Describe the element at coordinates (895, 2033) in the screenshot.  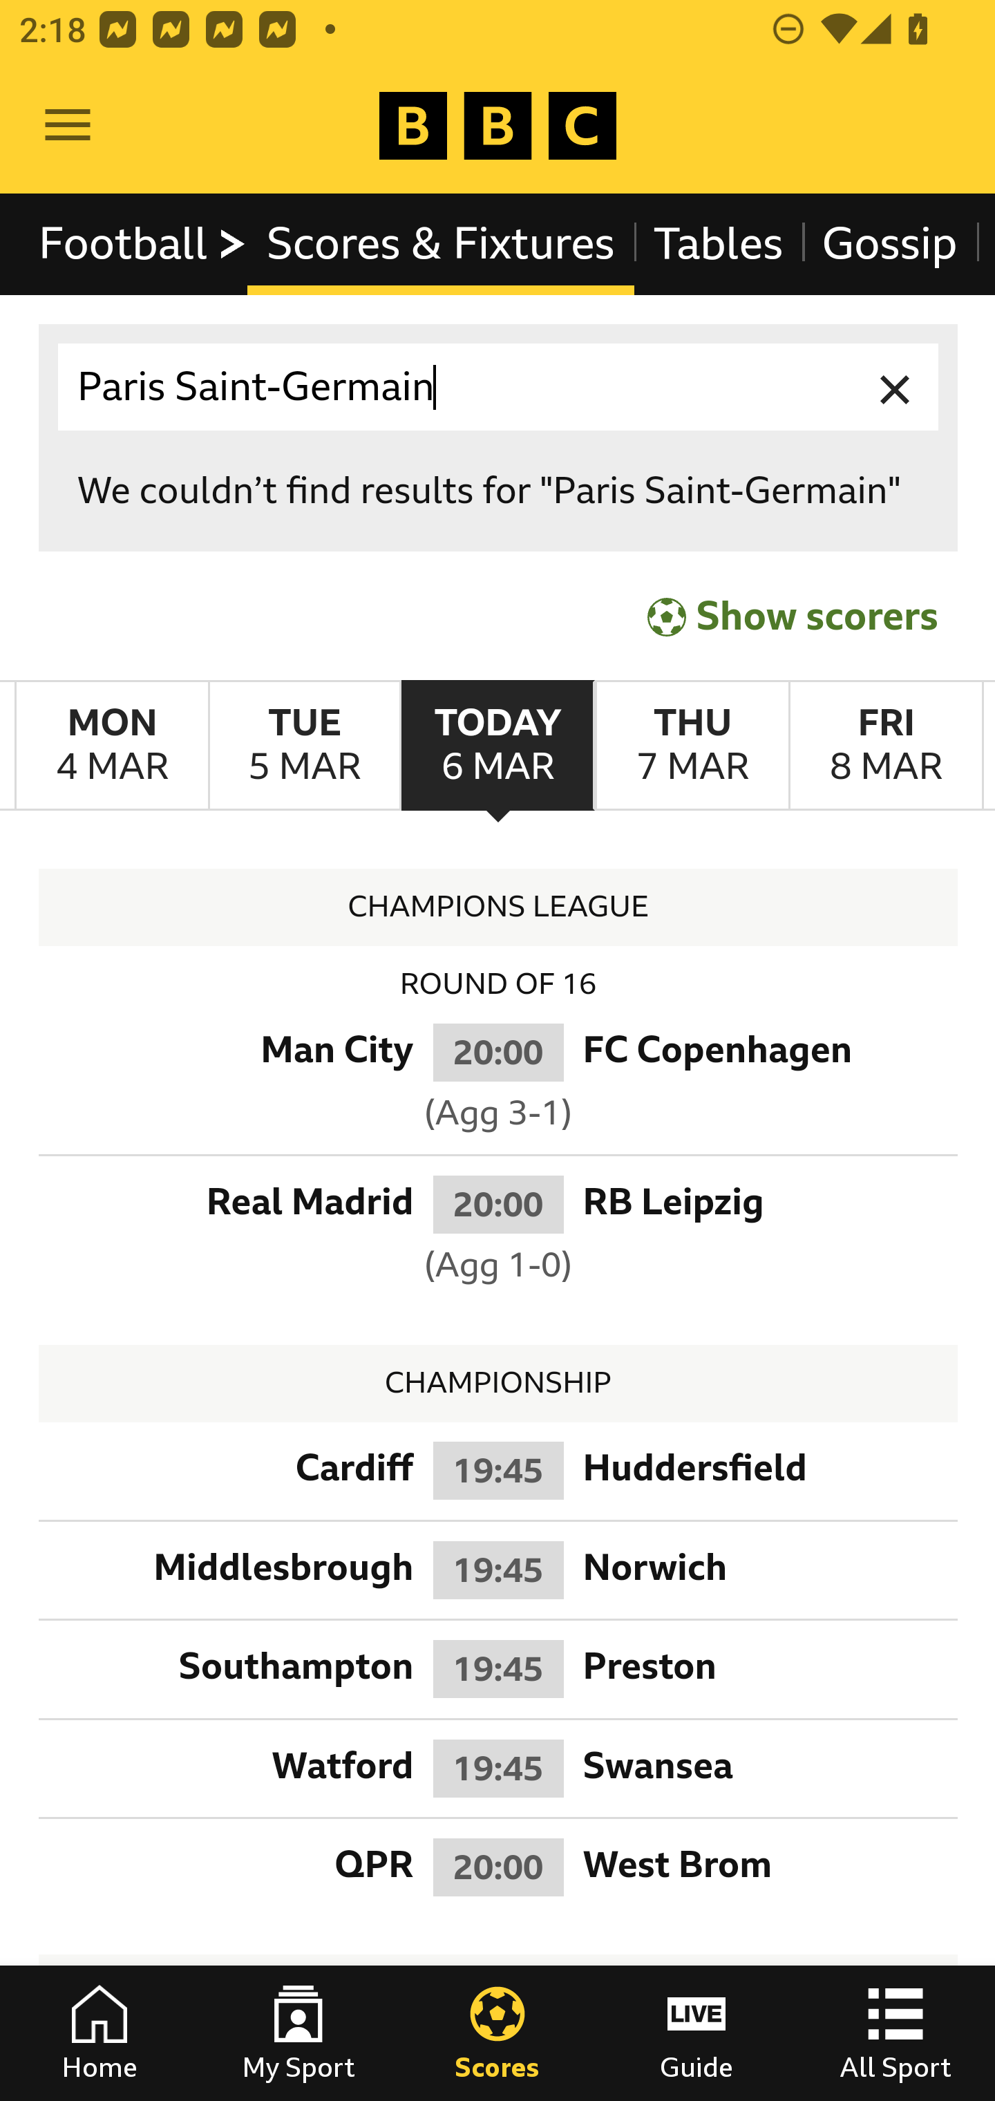
I see `All Sport` at that location.